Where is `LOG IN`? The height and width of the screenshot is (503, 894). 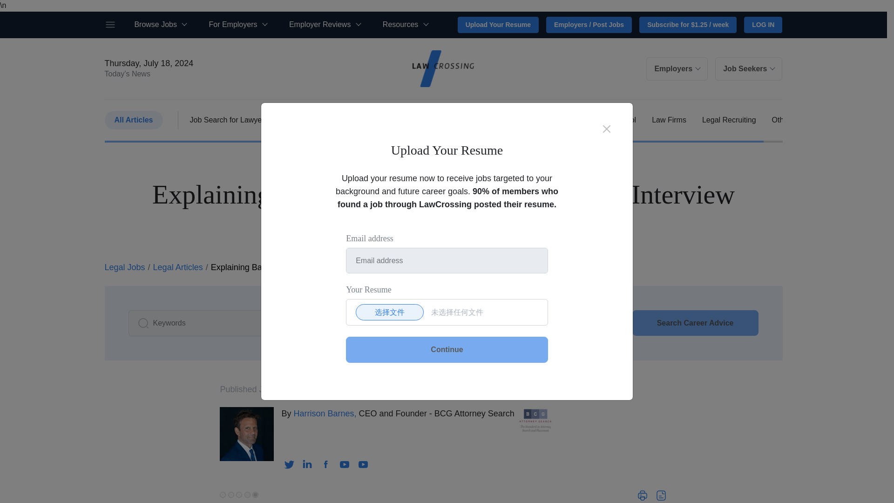 LOG IN is located at coordinates (763, 25).